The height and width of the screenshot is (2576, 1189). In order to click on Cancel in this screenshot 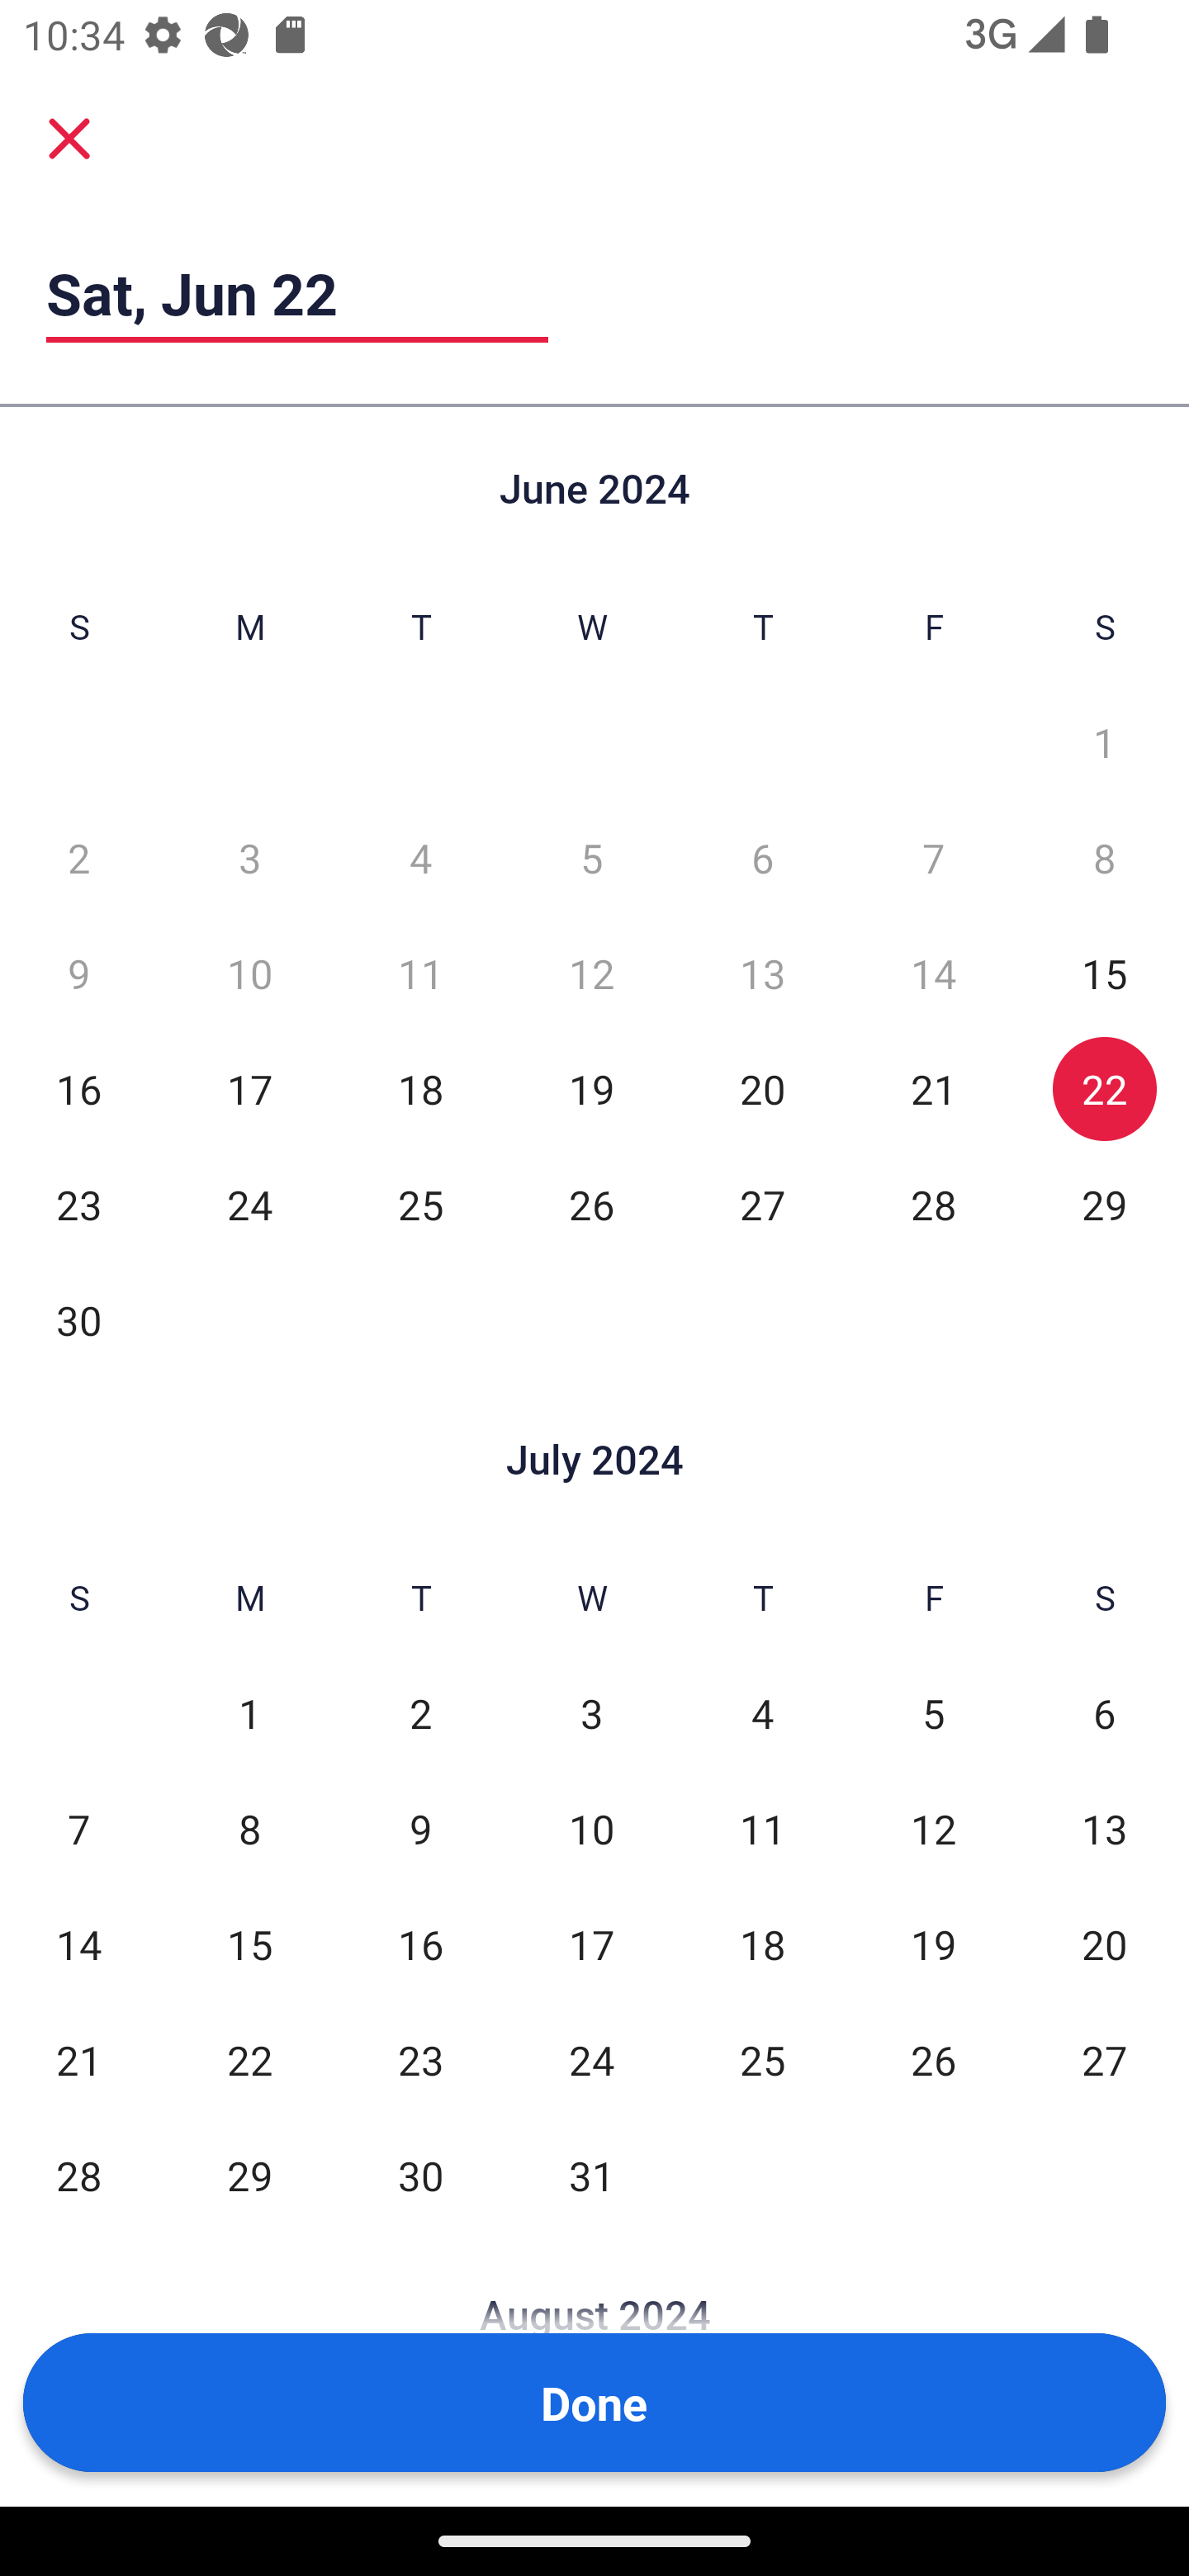, I will do `click(69, 137)`.